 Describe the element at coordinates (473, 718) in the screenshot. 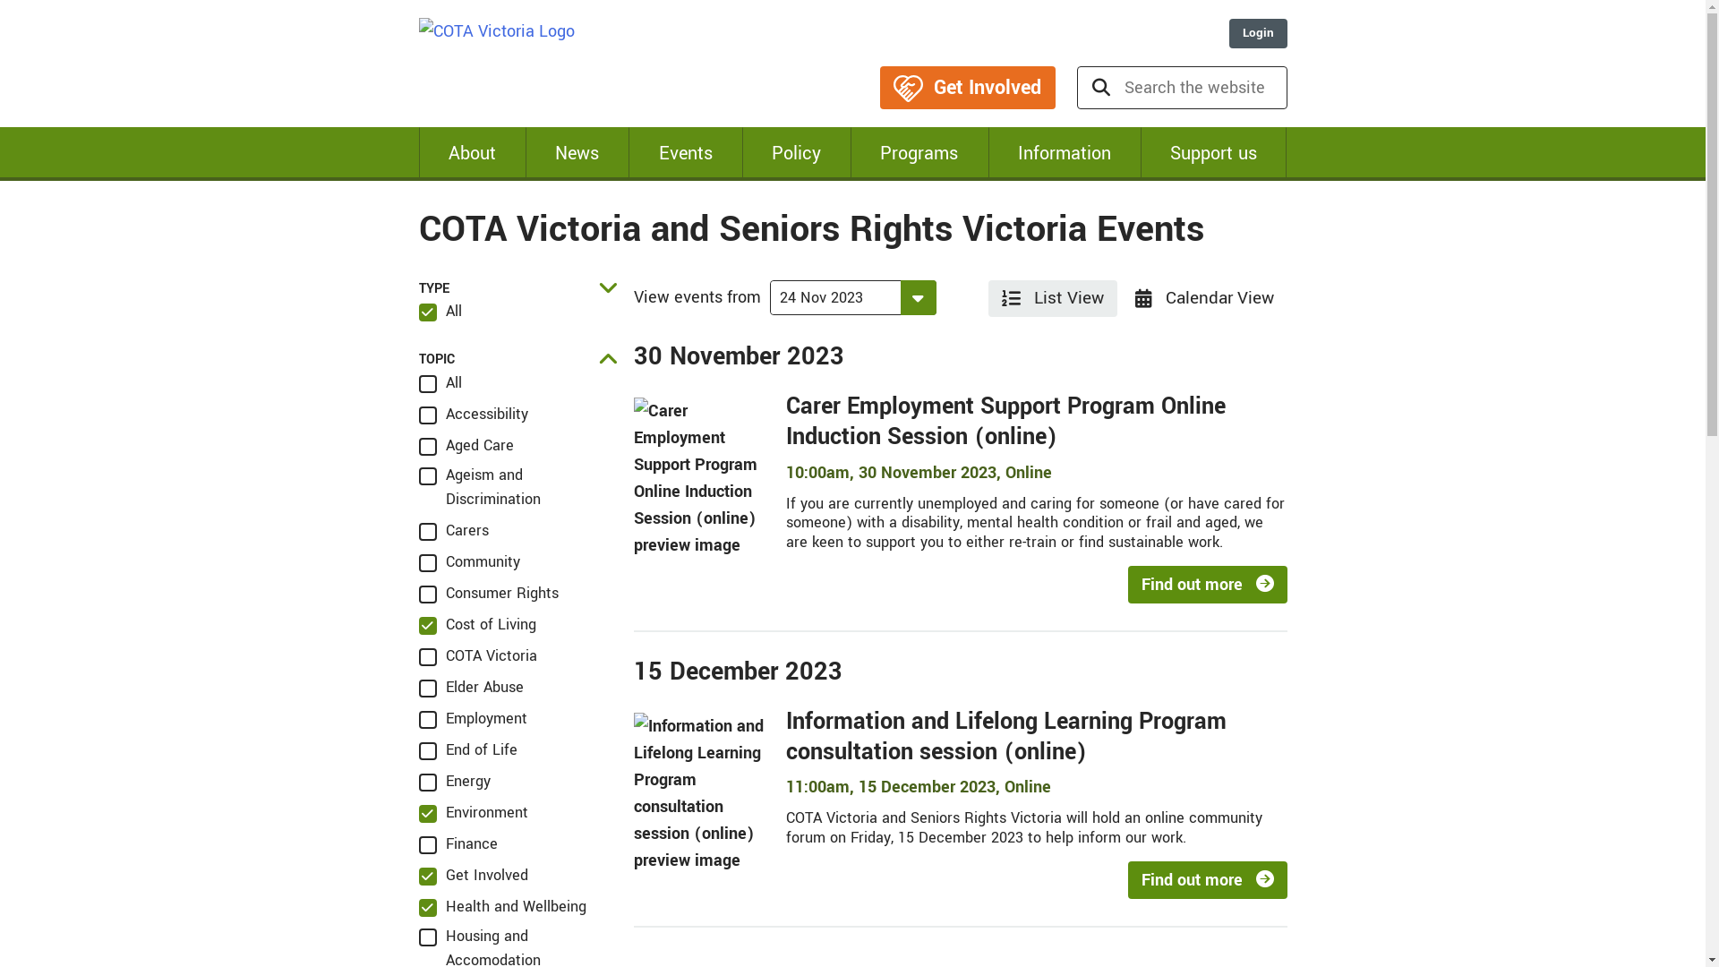

I see `Employment` at that location.